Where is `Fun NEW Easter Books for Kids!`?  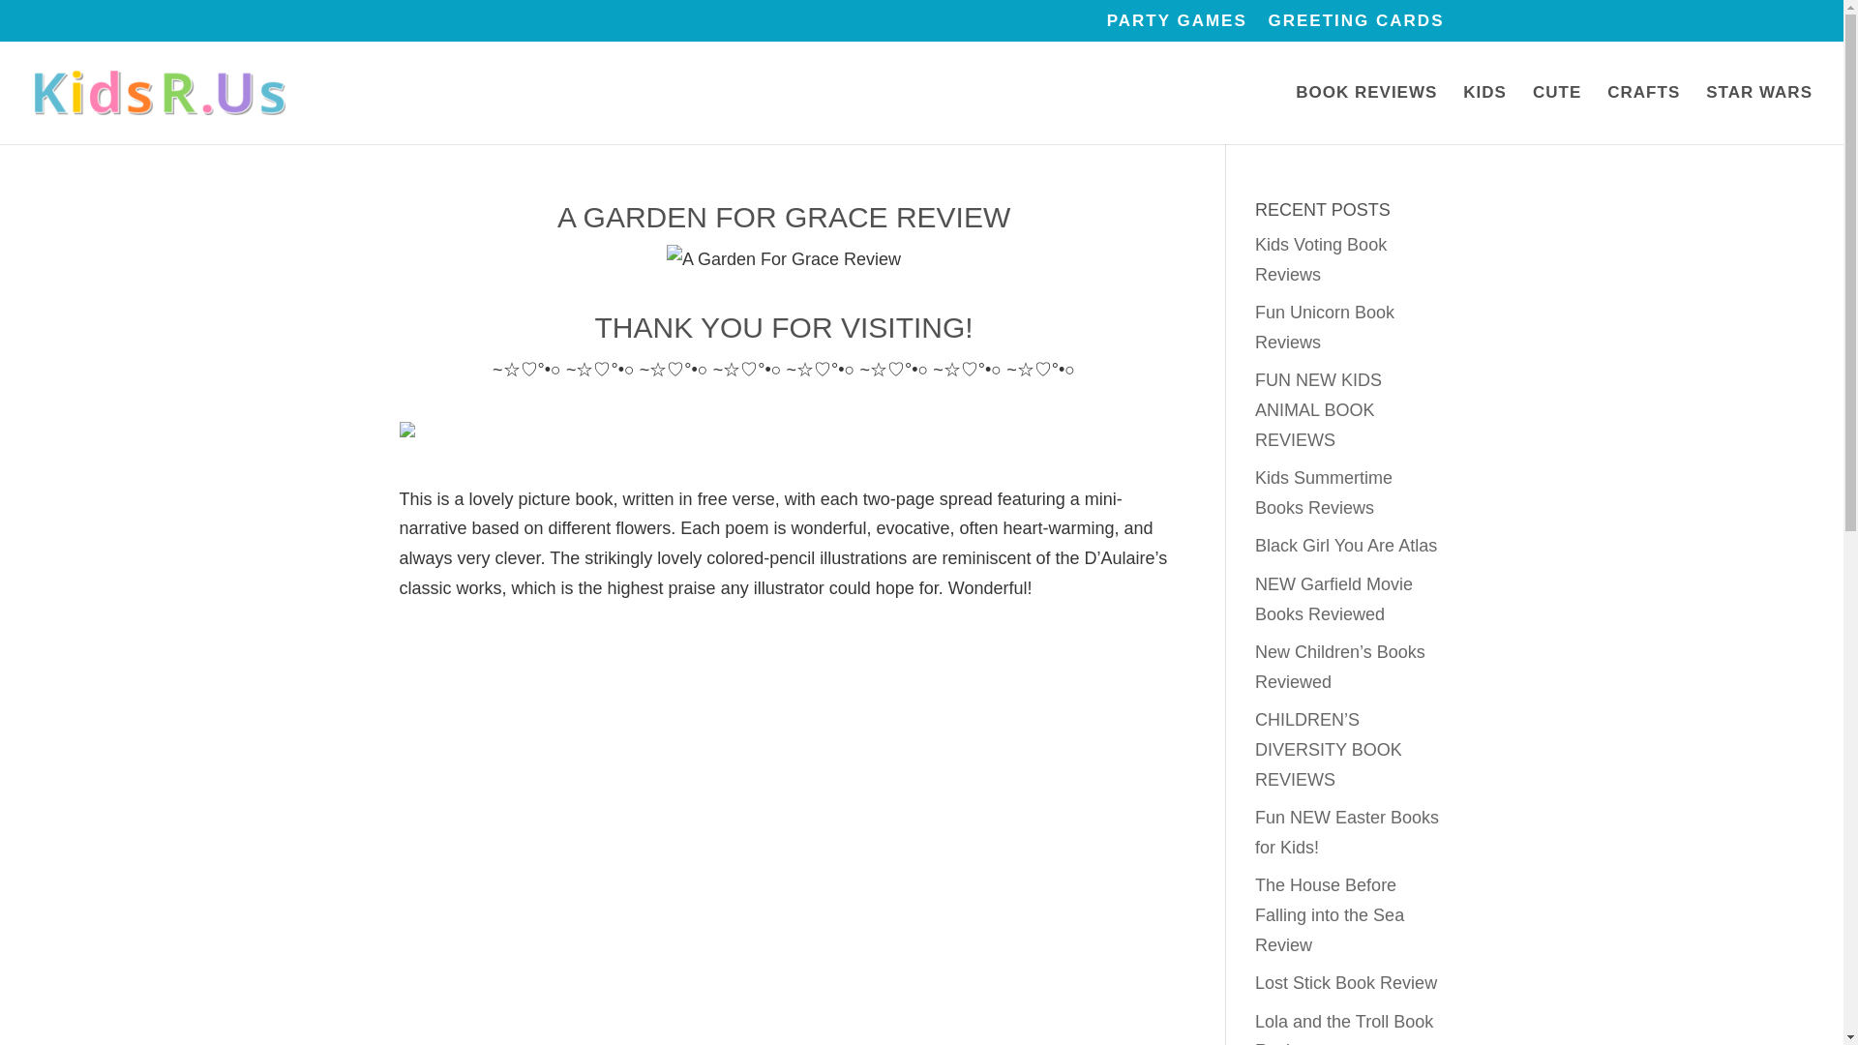 Fun NEW Easter Books for Kids! is located at coordinates (1347, 832).